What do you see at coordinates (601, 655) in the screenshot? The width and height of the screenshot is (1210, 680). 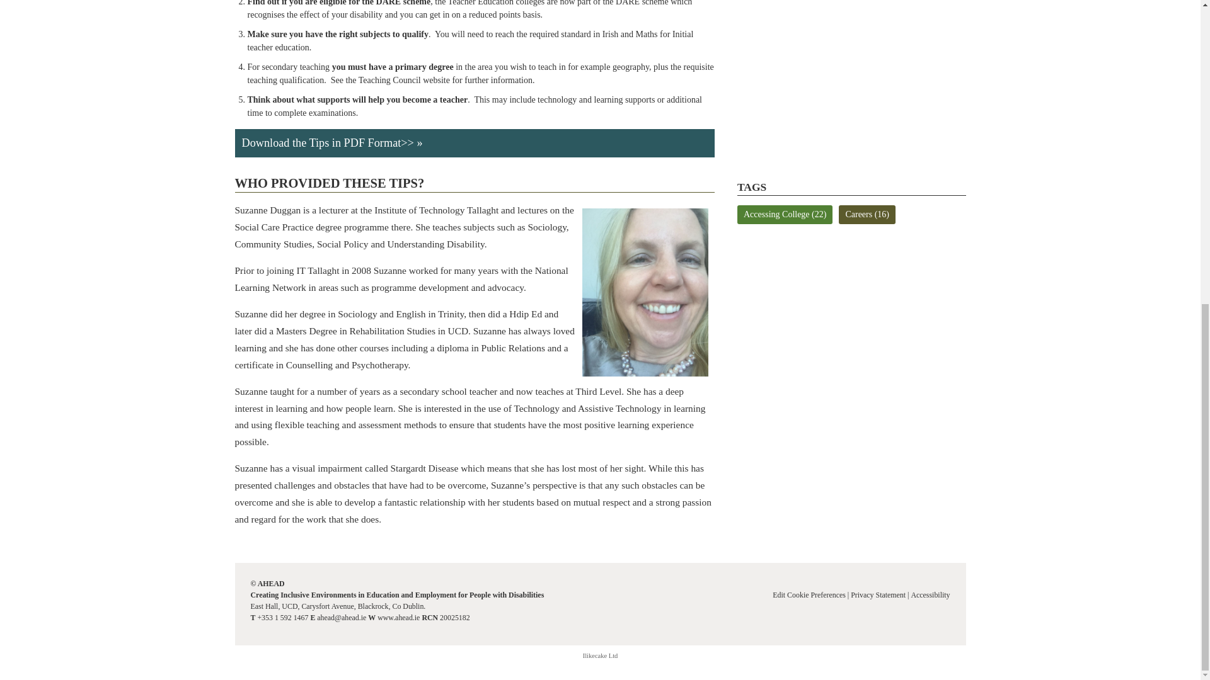 I see `Ilikecake Ltd` at bounding box center [601, 655].